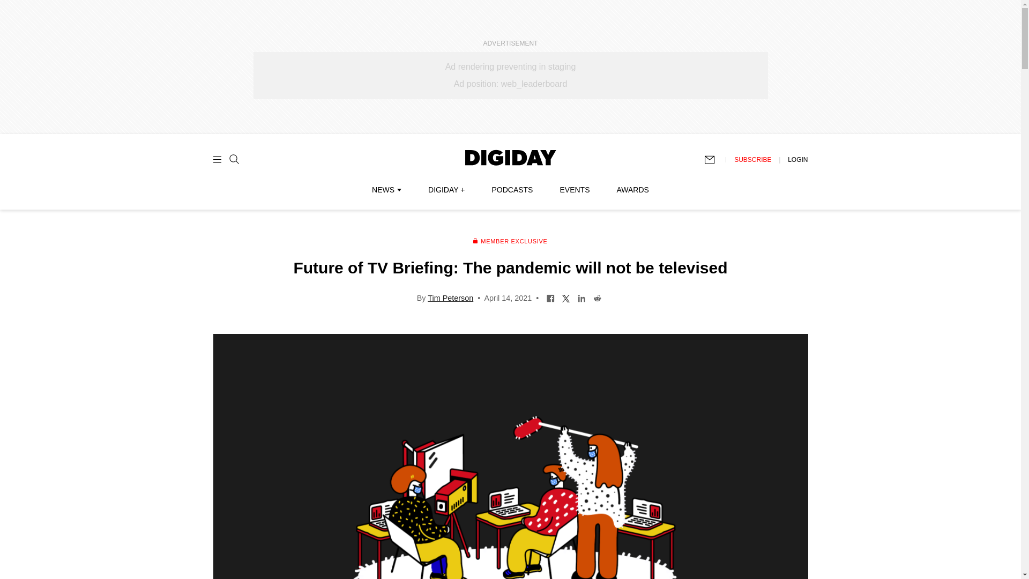 The image size is (1029, 579). Describe the element at coordinates (714, 160) in the screenshot. I see `Subscribe` at that location.